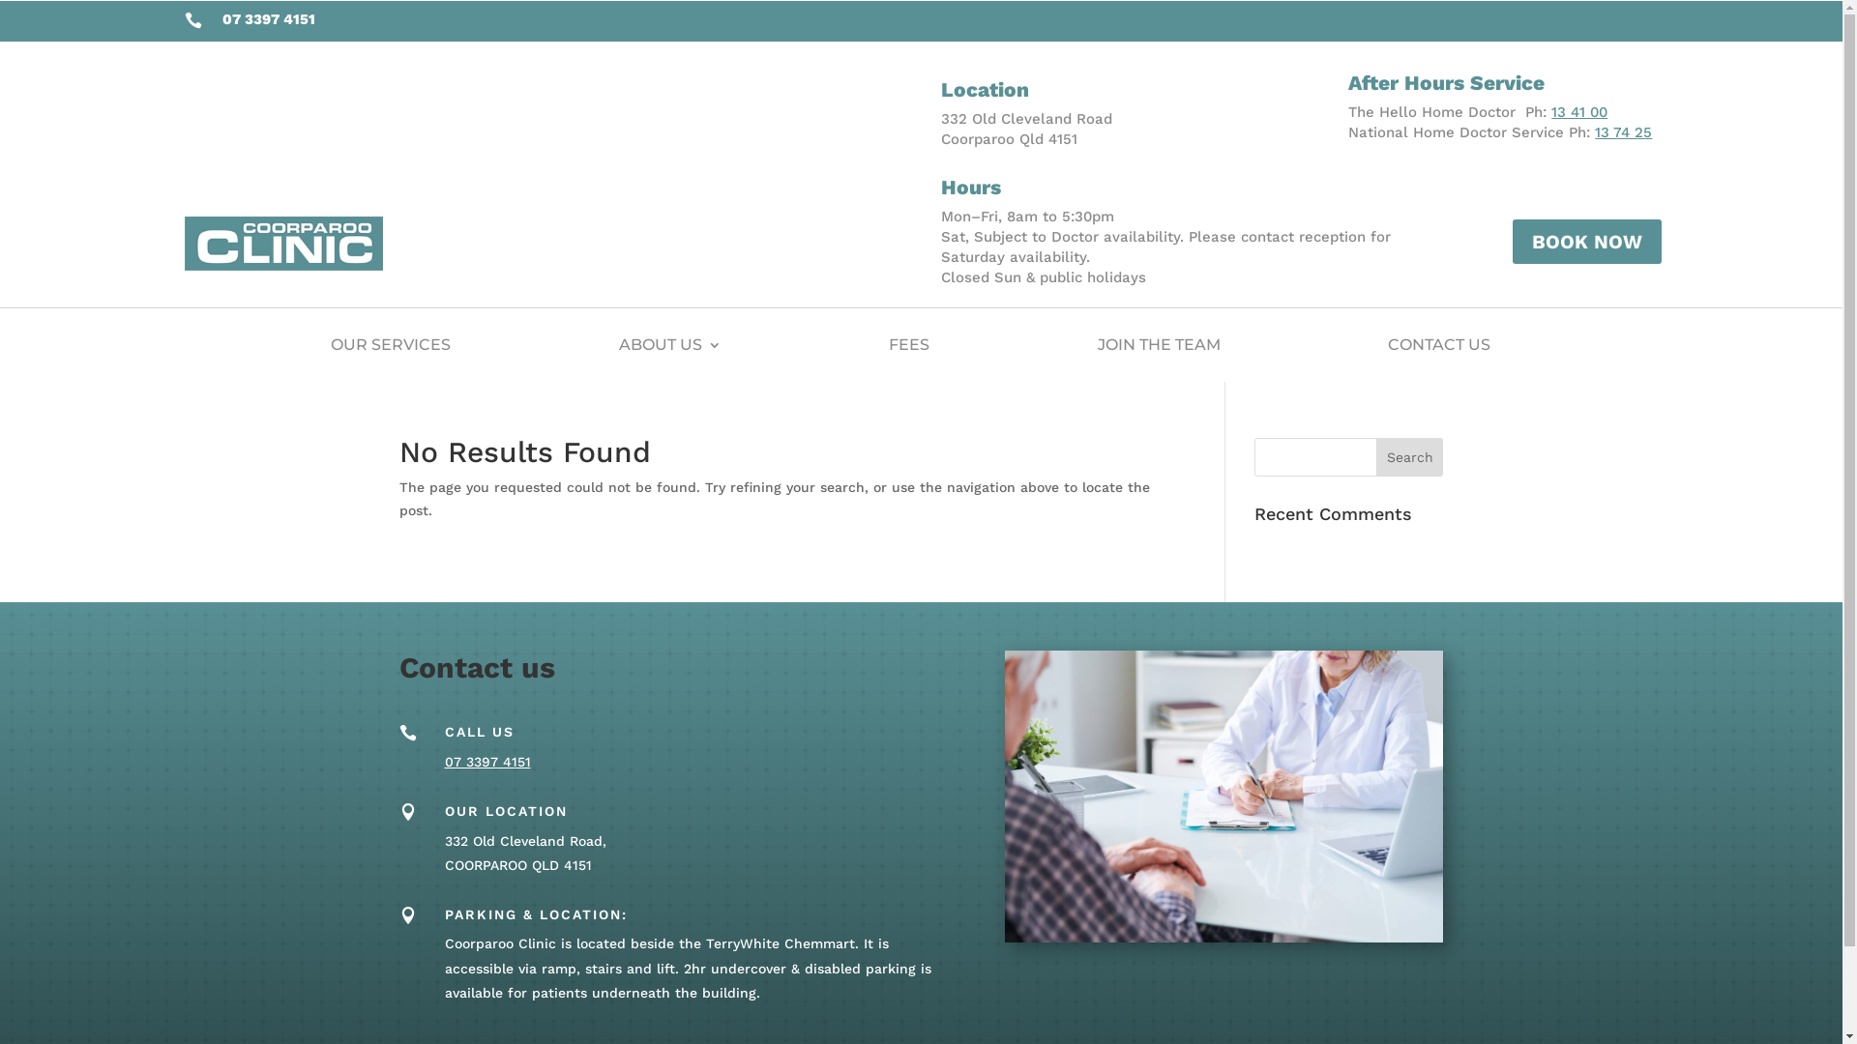 Image resolution: width=1857 pixels, height=1044 pixels. I want to click on 07 3397 4151, so click(487, 762).